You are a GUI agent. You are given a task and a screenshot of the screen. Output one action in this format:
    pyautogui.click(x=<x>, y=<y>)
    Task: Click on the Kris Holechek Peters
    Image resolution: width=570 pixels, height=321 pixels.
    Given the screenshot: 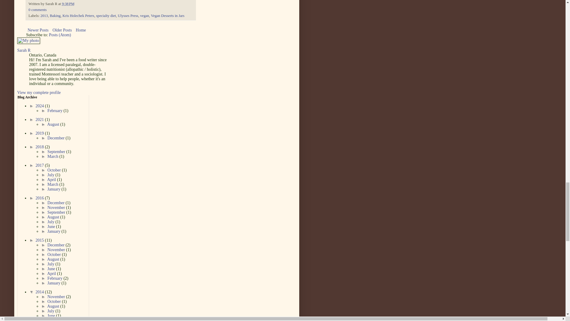 What is the action you would take?
    pyautogui.click(x=78, y=16)
    